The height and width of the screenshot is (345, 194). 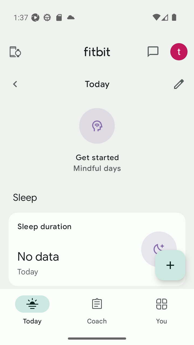 I want to click on Coach, so click(x=97, y=310).